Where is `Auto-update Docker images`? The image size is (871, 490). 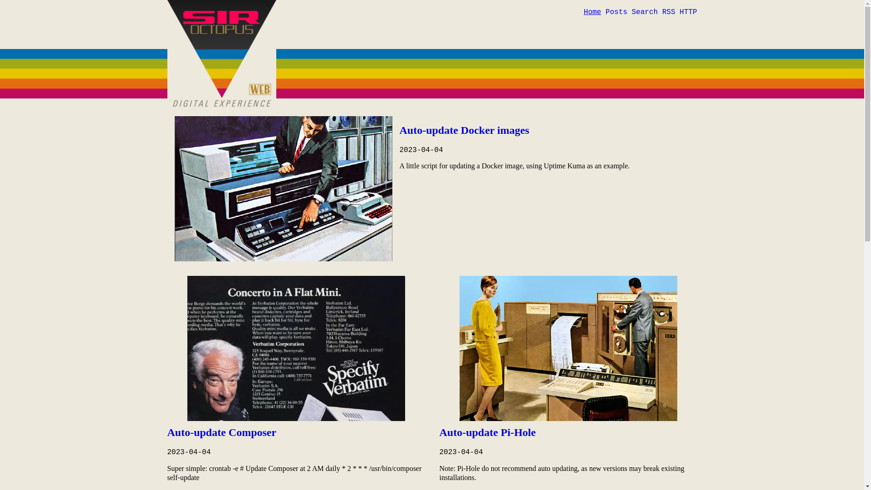 Auto-update Docker images is located at coordinates (464, 130).